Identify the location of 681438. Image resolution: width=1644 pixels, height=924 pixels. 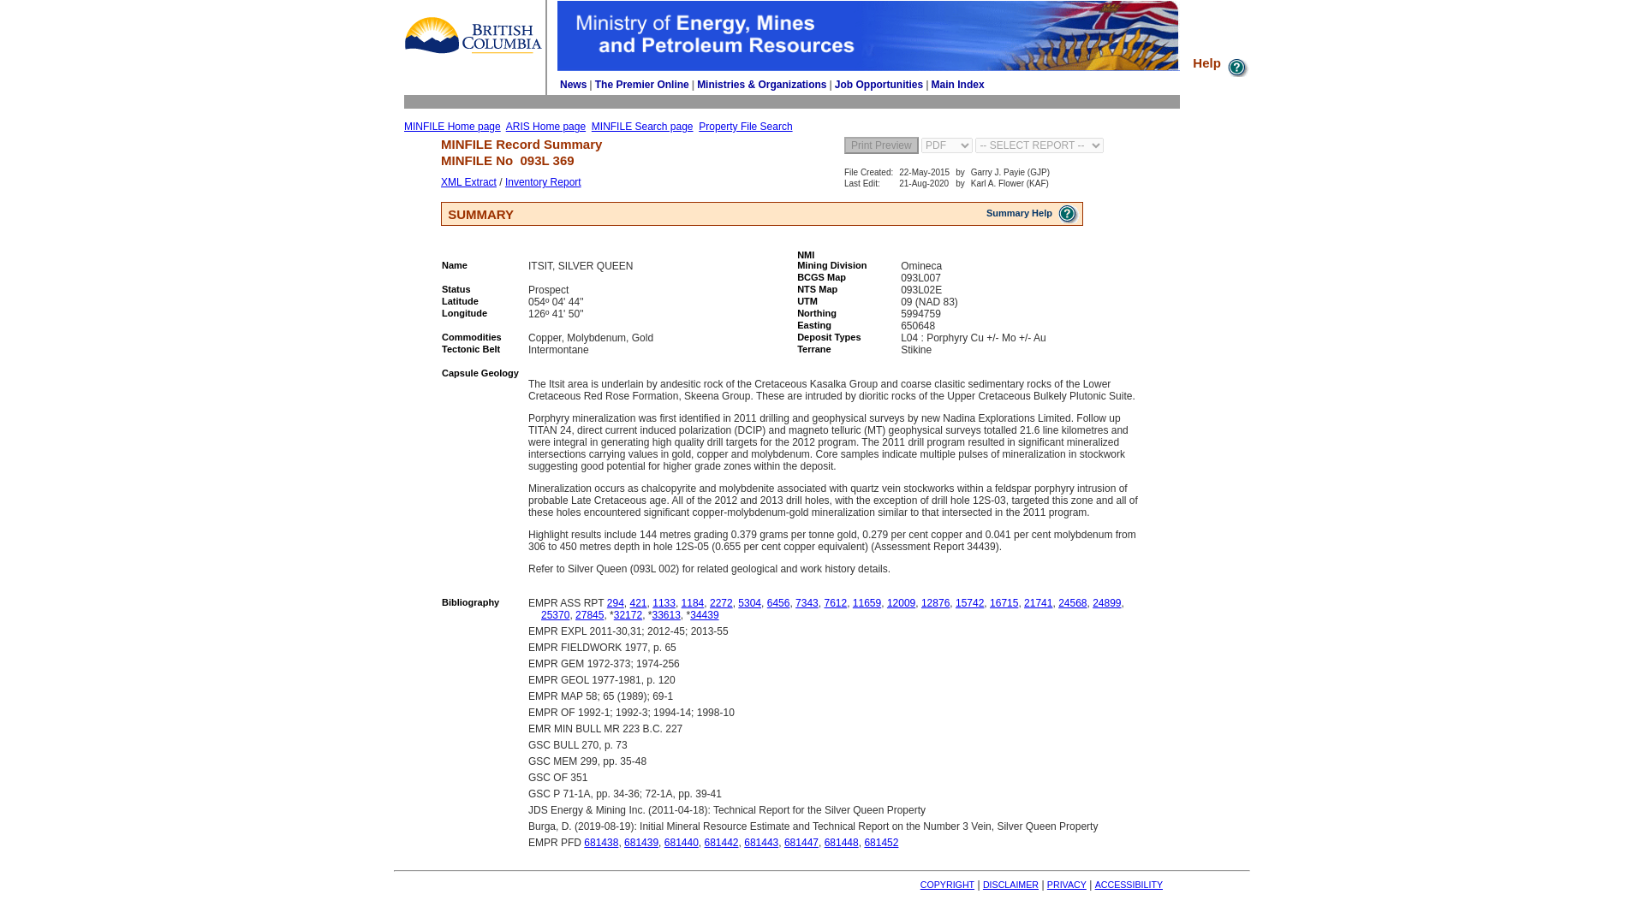
(600, 843).